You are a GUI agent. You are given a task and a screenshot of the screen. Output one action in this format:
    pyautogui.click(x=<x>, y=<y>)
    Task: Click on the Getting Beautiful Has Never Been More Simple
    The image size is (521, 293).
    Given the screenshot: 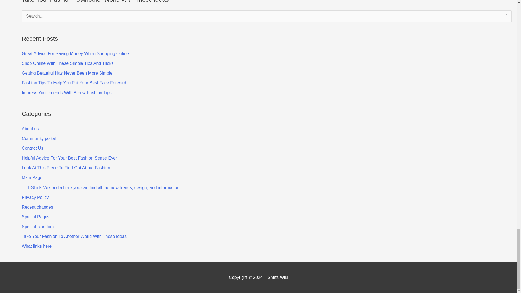 What is the action you would take?
    pyautogui.click(x=67, y=73)
    